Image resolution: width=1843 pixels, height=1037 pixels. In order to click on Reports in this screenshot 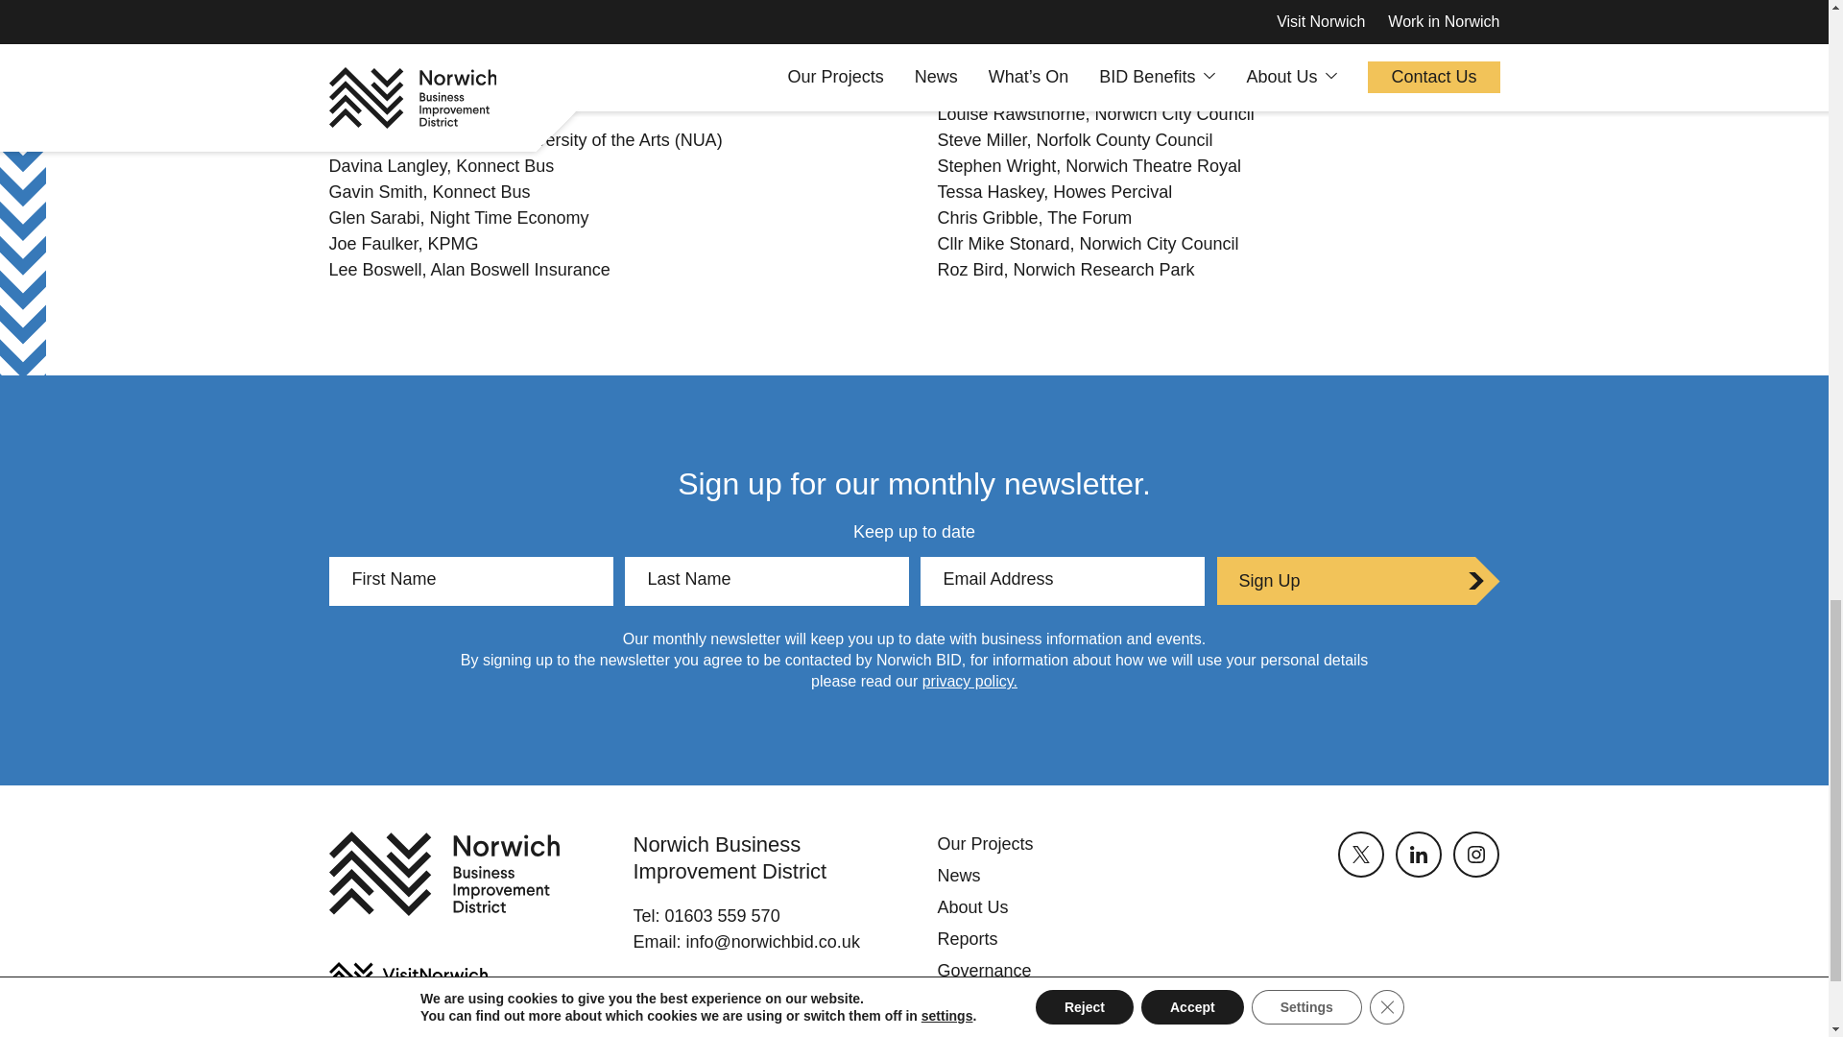, I will do `click(966, 939)`.